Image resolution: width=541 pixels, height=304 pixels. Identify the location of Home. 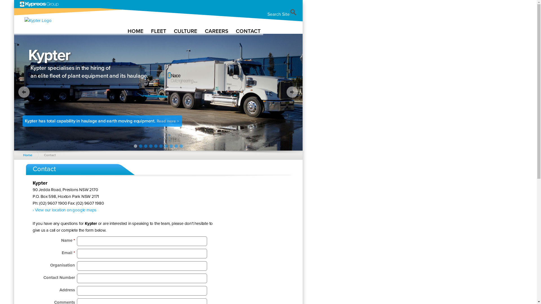
(29, 155).